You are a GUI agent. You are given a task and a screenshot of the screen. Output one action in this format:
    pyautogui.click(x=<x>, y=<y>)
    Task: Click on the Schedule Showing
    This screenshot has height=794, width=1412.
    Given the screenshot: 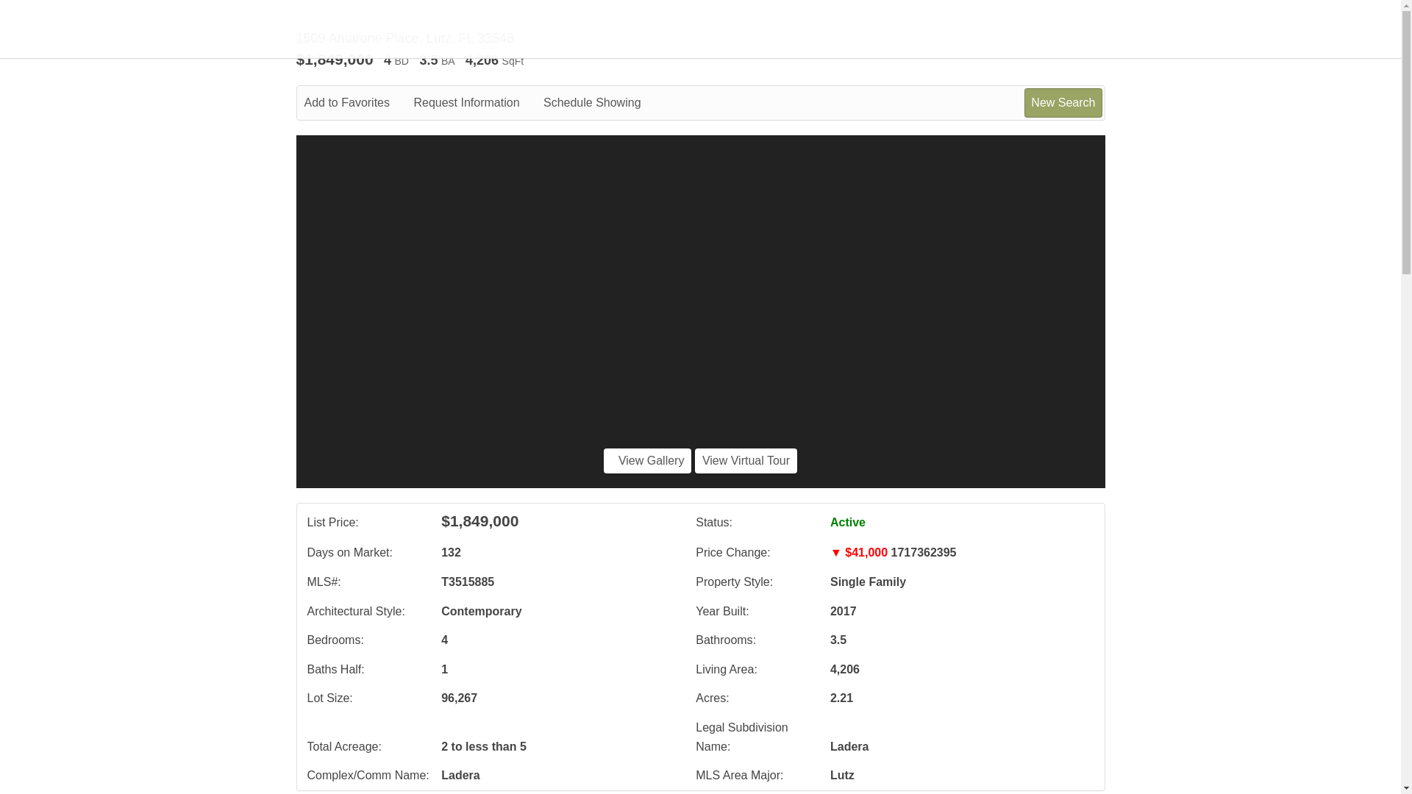 What is the action you would take?
    pyautogui.click(x=603, y=103)
    